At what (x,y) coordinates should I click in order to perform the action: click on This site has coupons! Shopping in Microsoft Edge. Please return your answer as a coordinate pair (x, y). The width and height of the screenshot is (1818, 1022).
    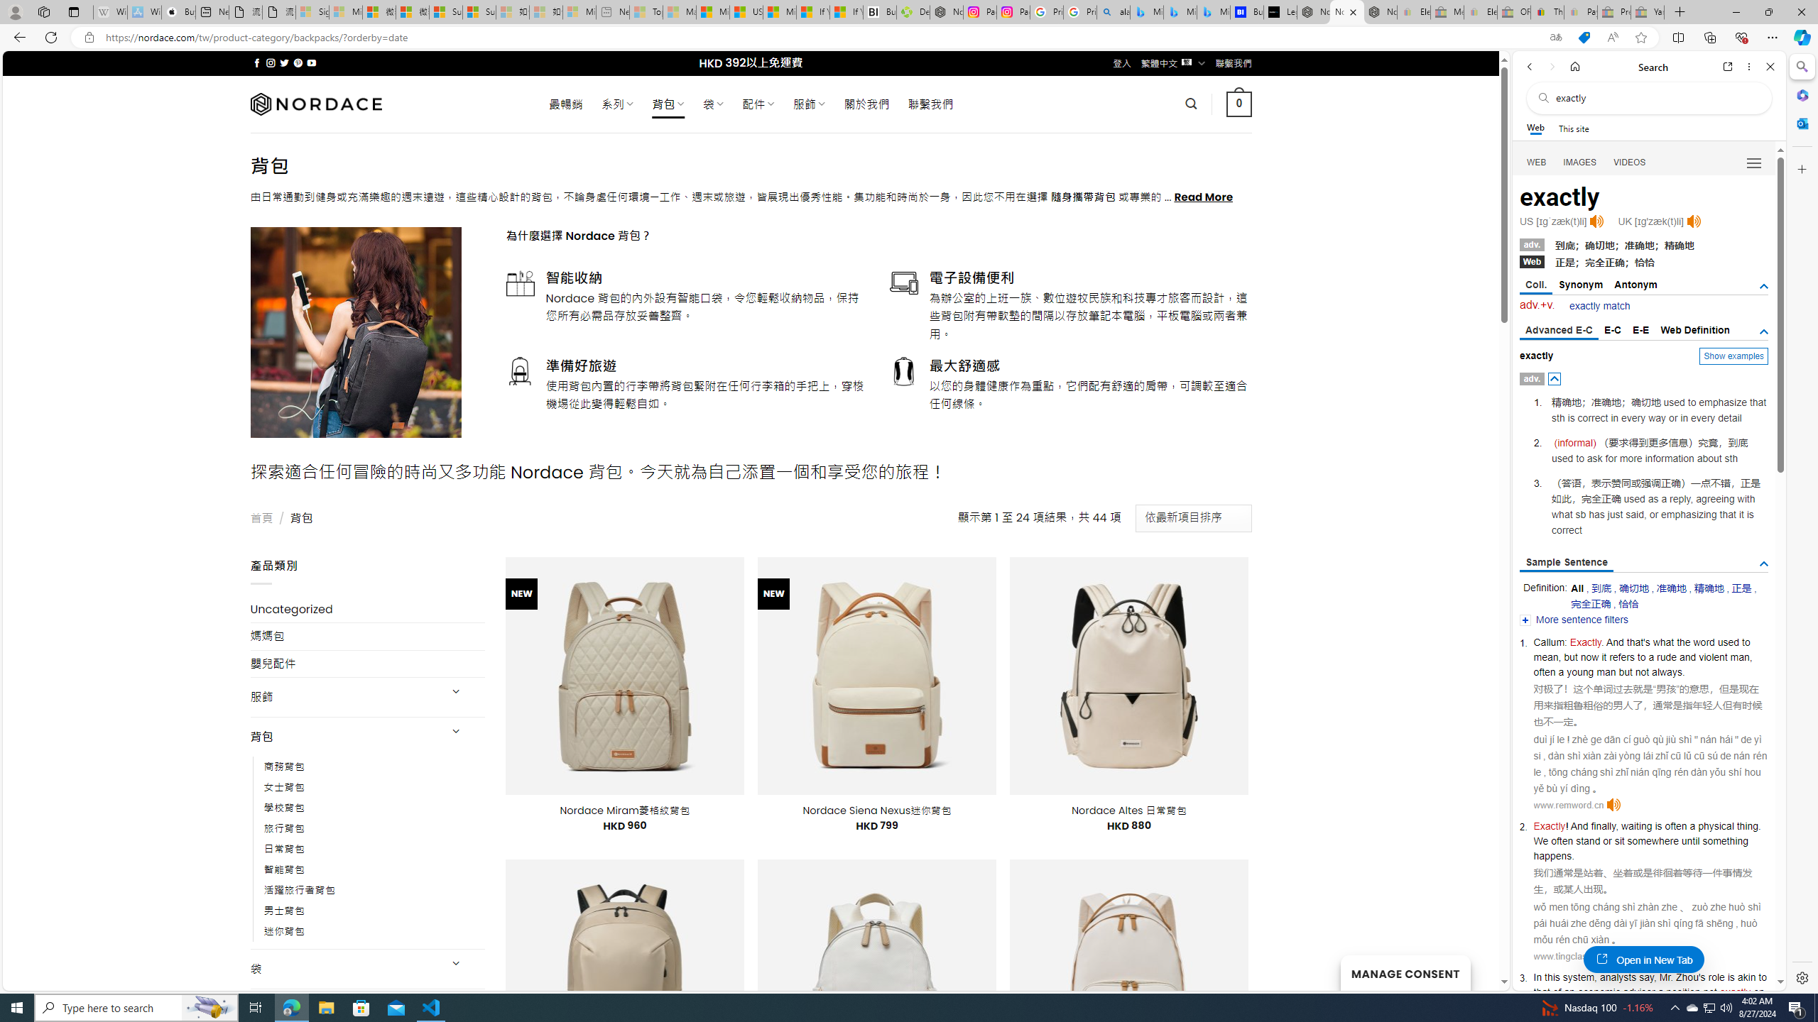
    Looking at the image, I should click on (1584, 38).